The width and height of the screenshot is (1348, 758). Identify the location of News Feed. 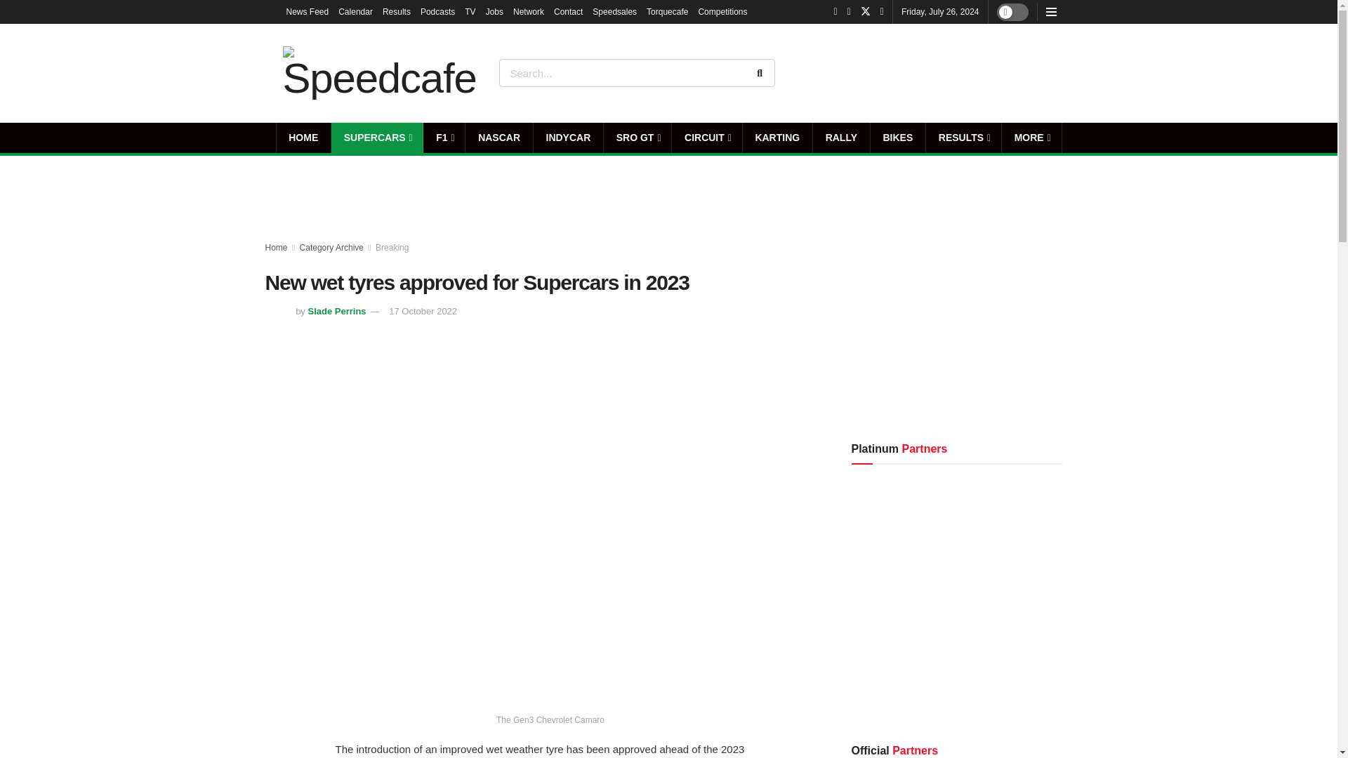
(308, 11).